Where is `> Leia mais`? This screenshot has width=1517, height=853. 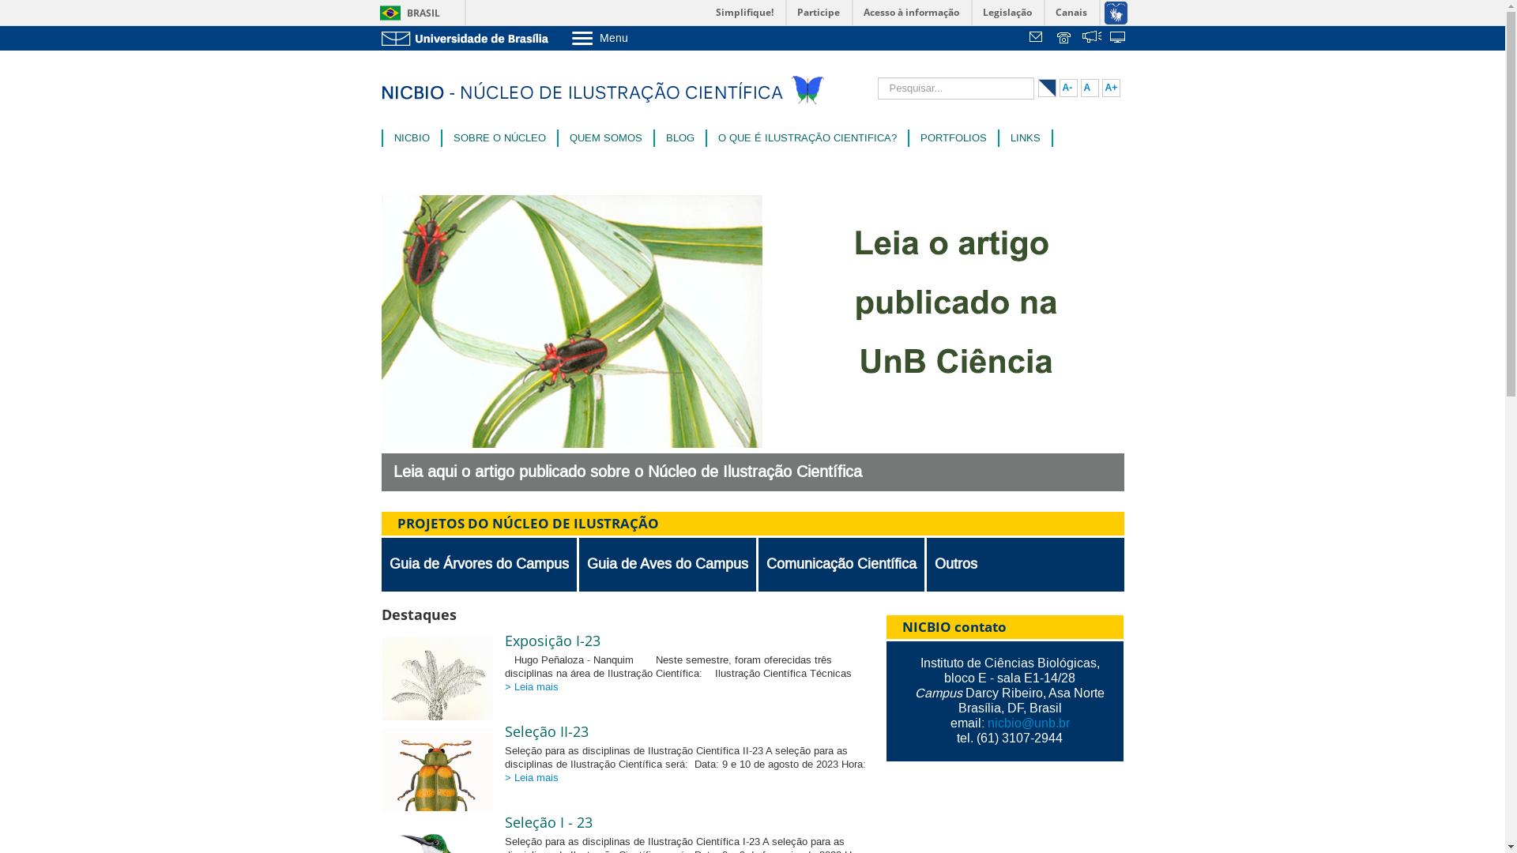 > Leia mais is located at coordinates (531, 687).